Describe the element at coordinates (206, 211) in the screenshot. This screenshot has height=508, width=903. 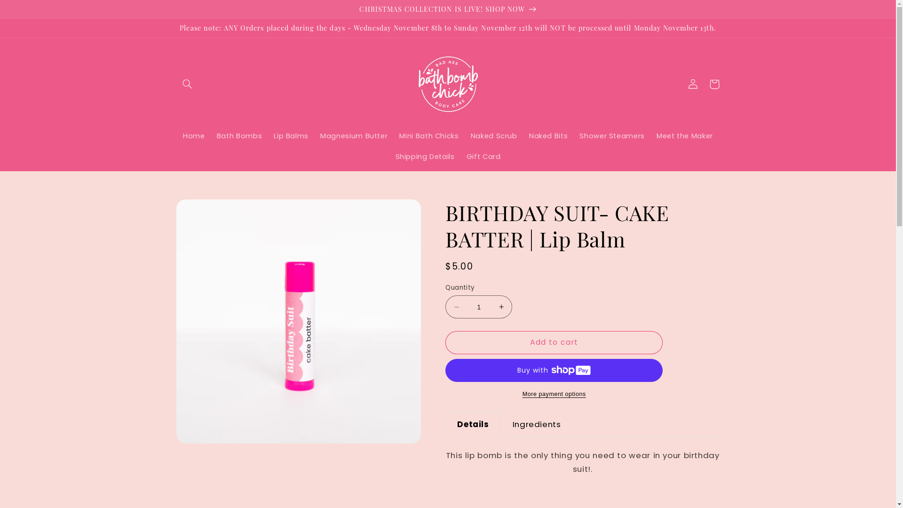
I see `Skip to product information` at that location.